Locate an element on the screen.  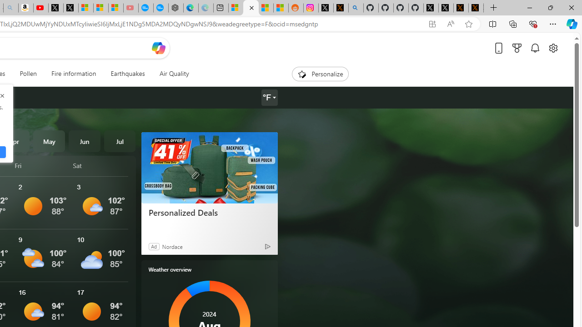
Microsoft rewards is located at coordinates (517, 48).